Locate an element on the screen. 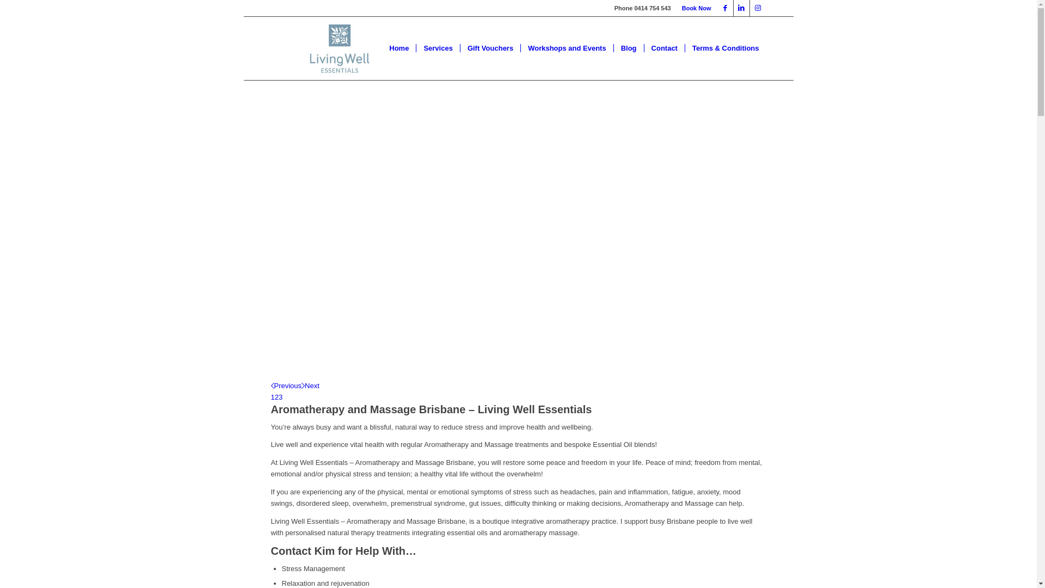 The height and width of the screenshot is (588, 1045). Gift Vouchers is located at coordinates (490, 48).